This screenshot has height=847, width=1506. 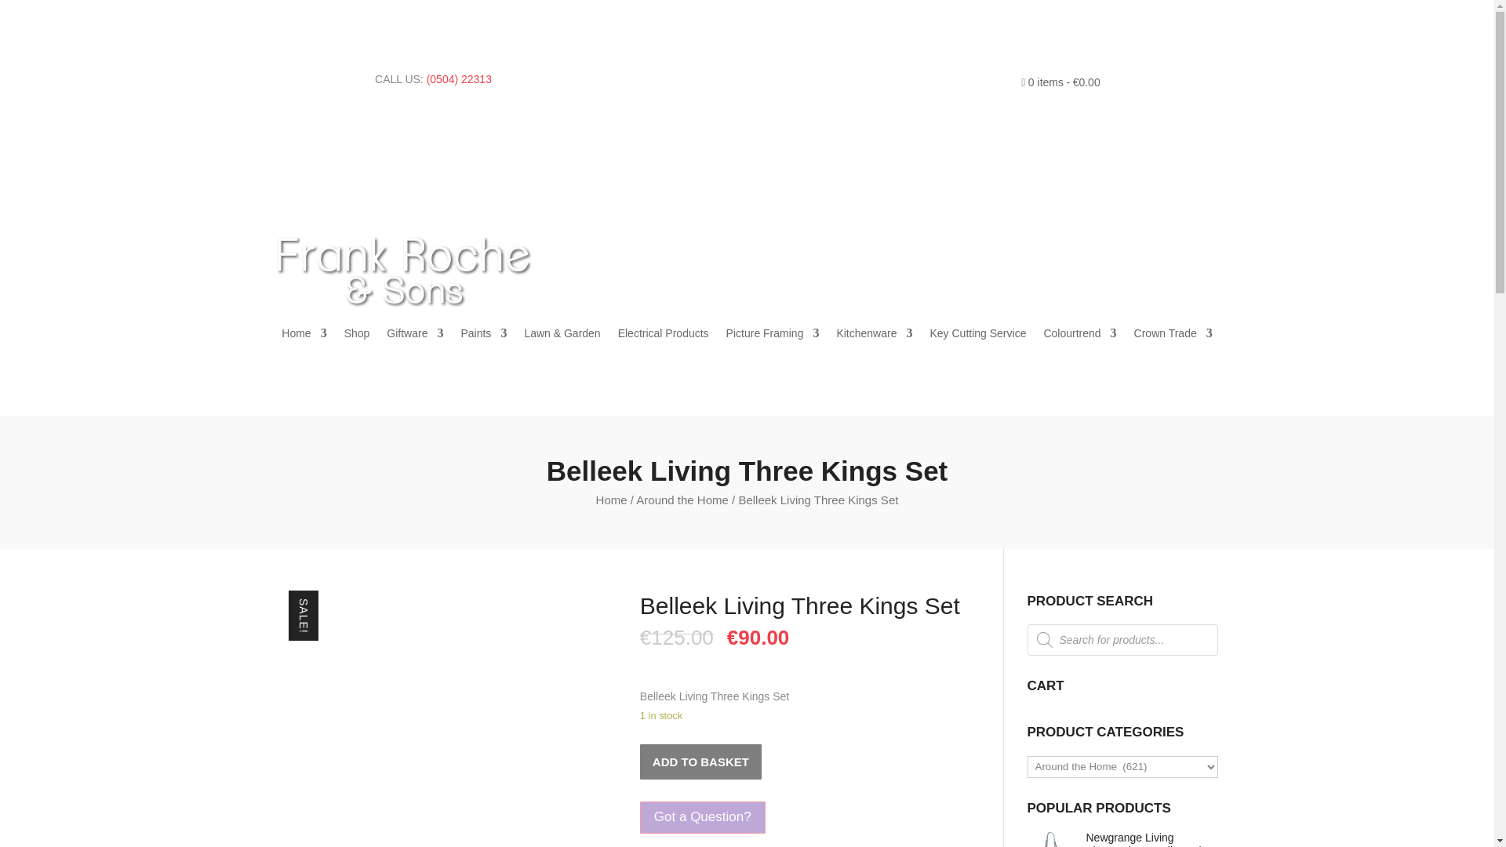 I want to click on Paints, so click(x=483, y=336).